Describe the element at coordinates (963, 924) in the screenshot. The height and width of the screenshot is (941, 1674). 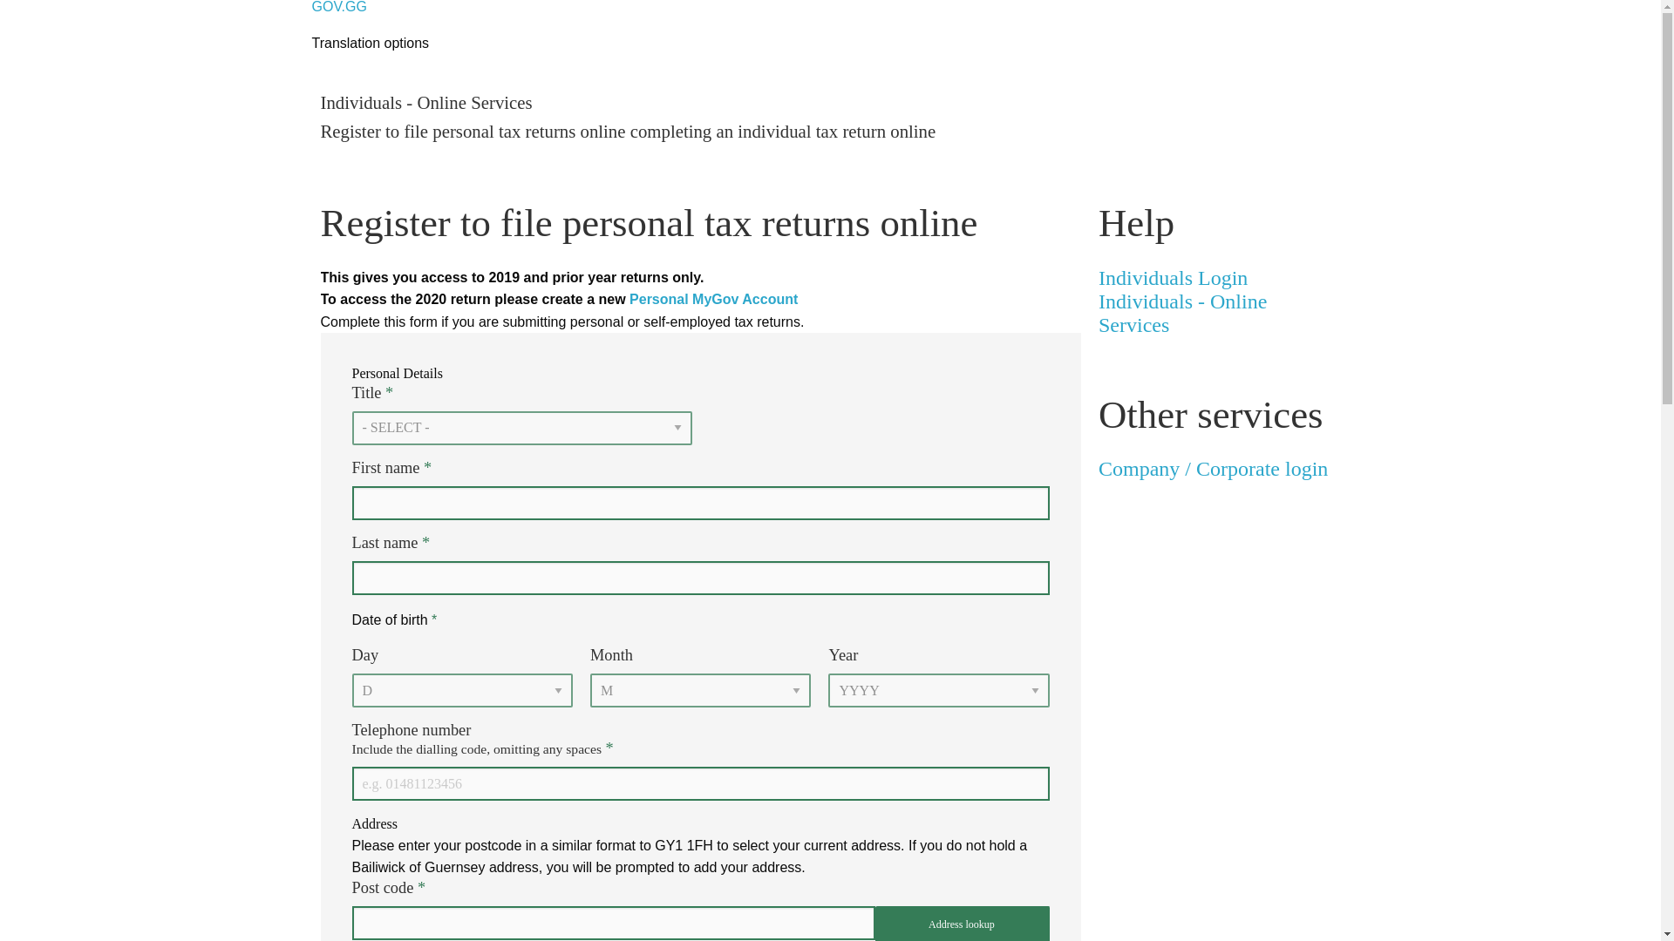
I see `Address lookup` at that location.